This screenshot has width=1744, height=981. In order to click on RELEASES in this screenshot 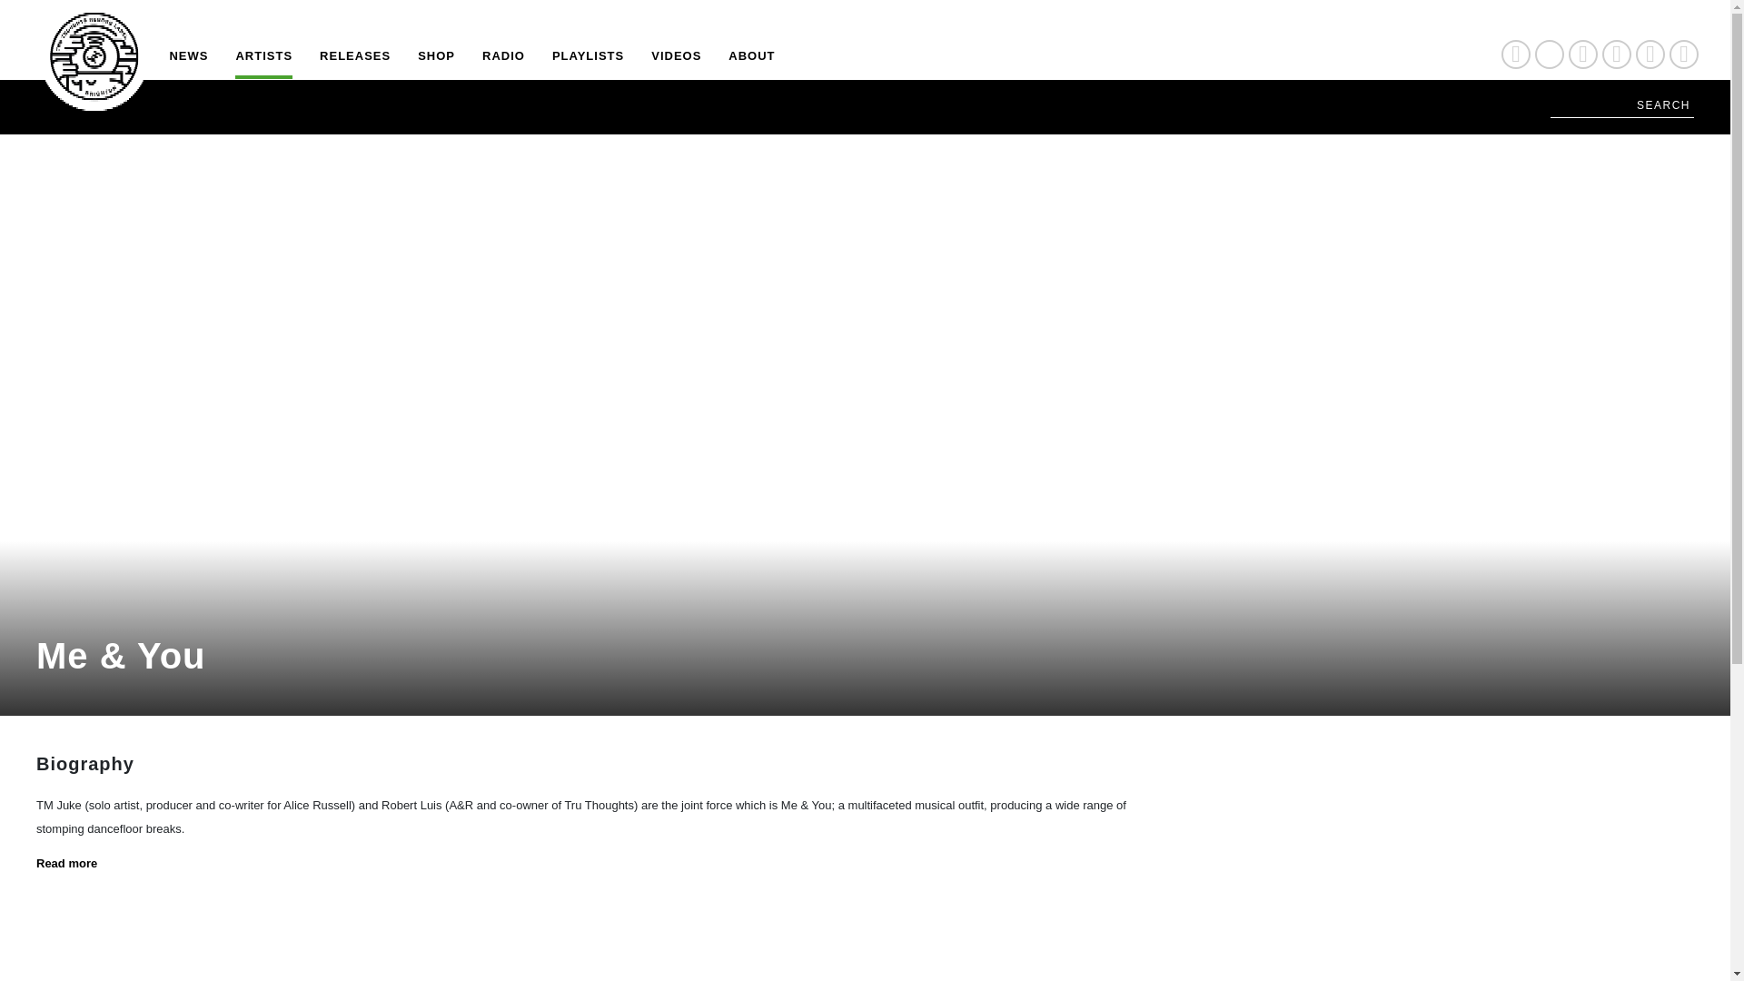, I will do `click(354, 64)`.